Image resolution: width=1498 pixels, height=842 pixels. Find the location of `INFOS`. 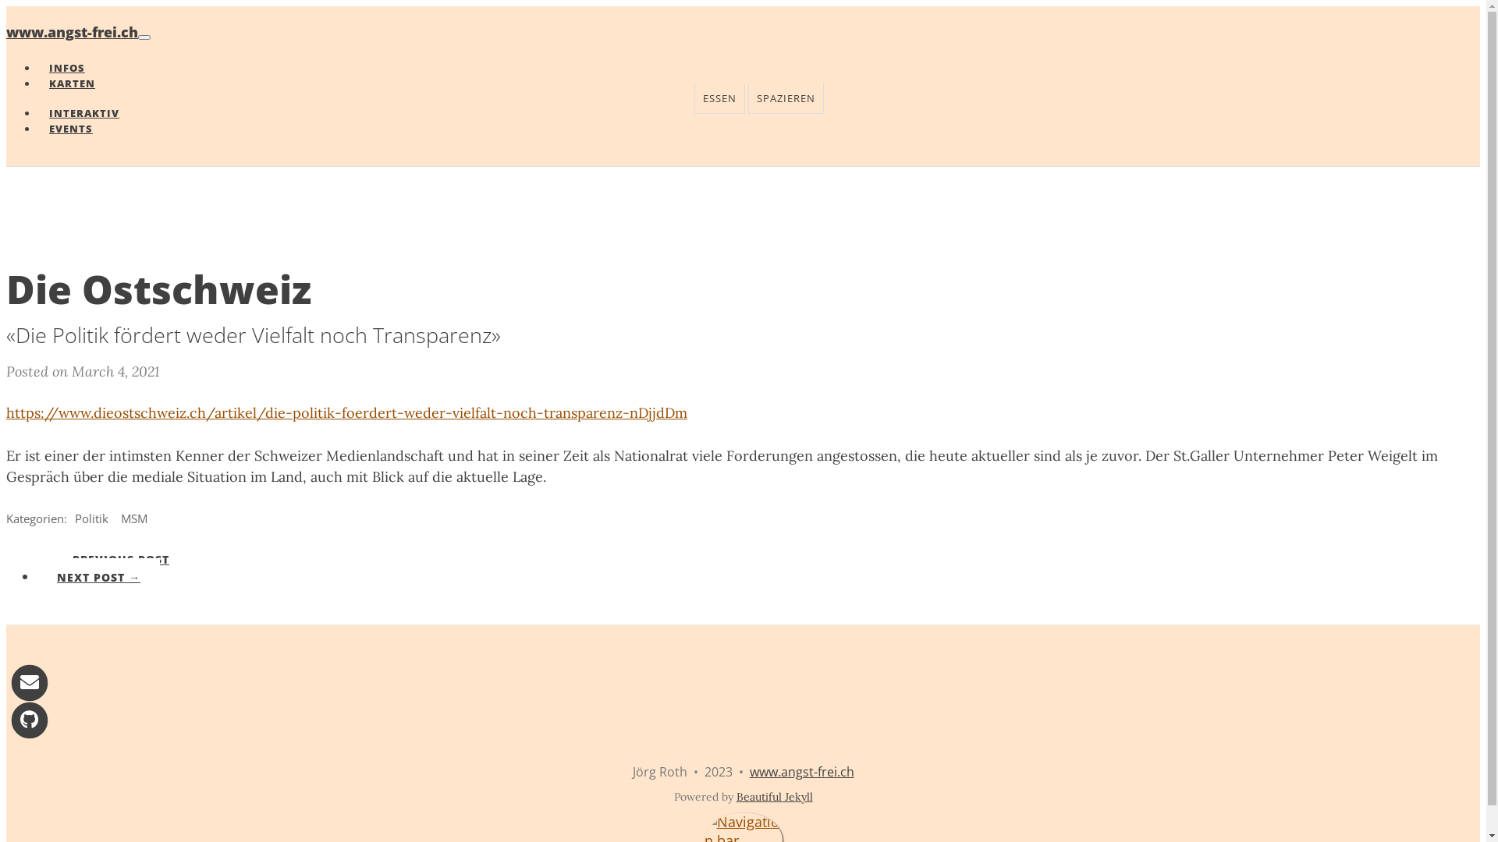

INFOS is located at coordinates (67, 68).